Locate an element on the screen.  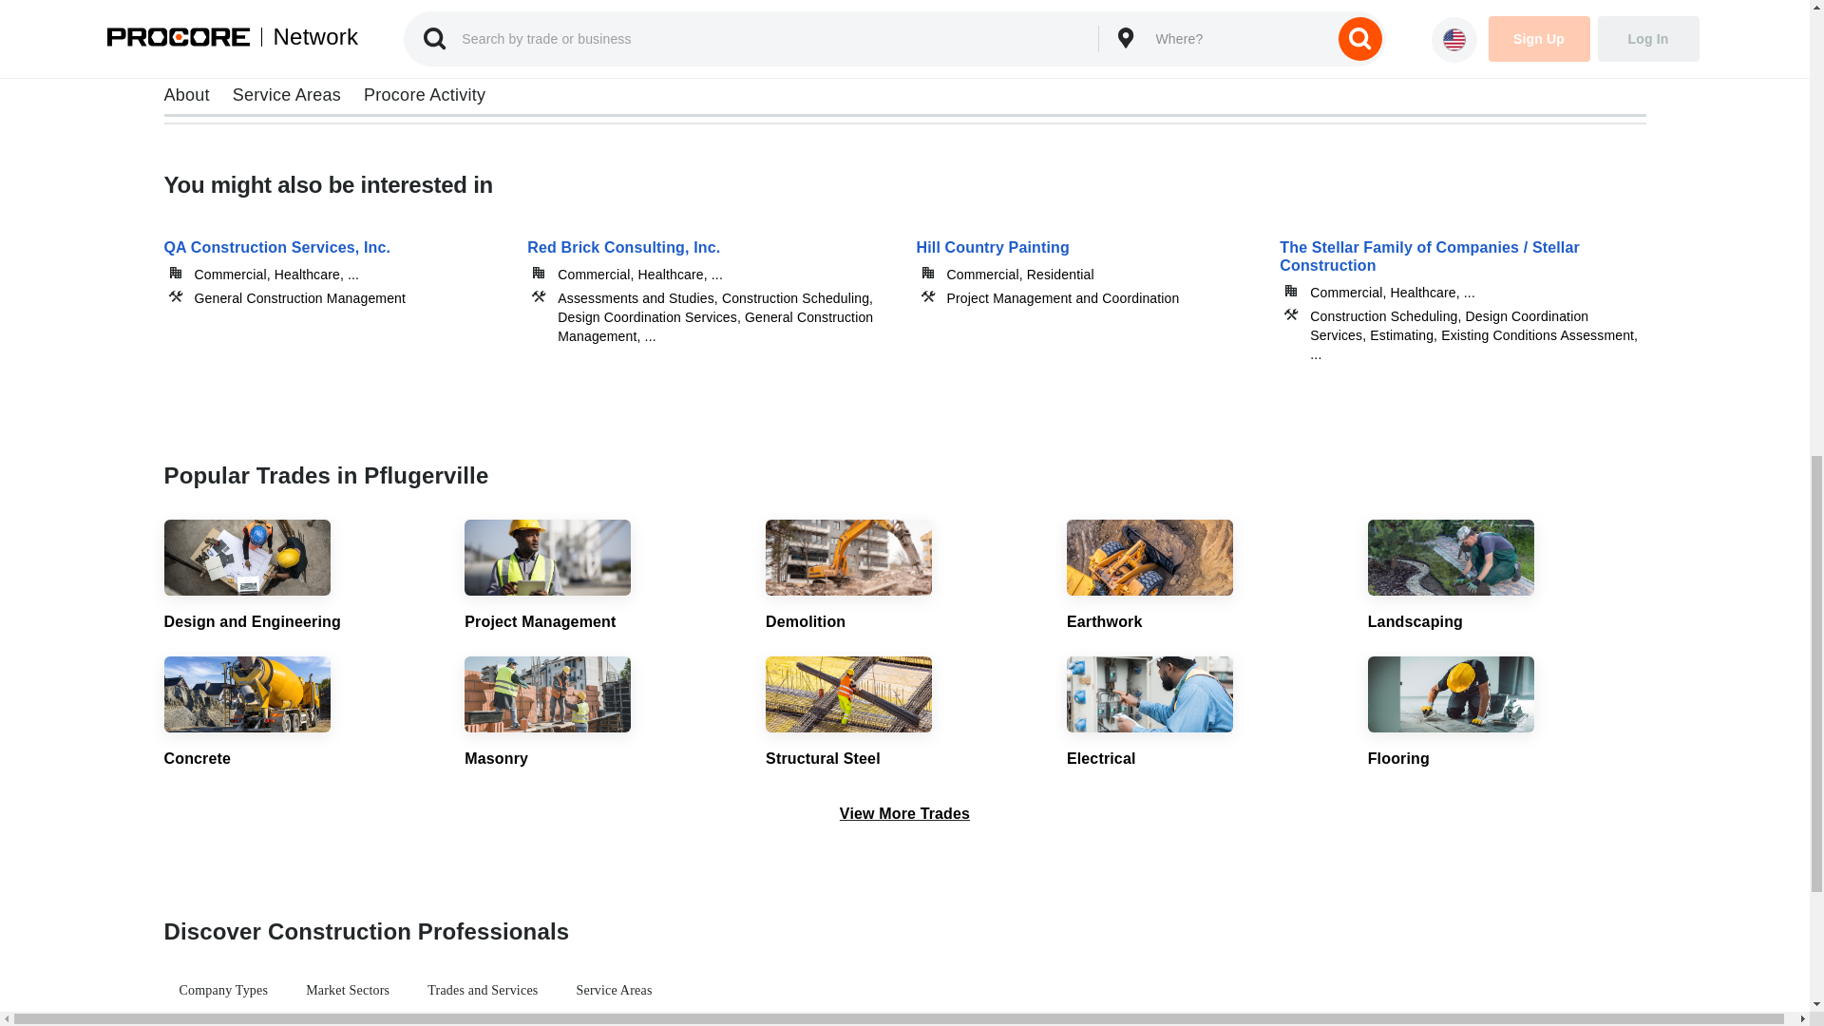
Masonry is located at coordinates (603, 713).